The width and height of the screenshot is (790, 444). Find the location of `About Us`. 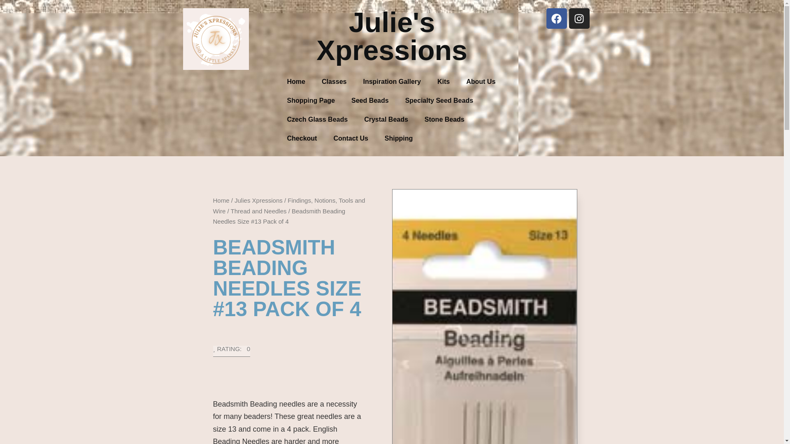

About Us is located at coordinates (481, 82).